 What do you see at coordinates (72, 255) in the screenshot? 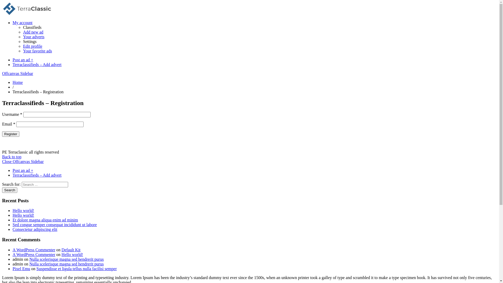
I see `Hello world!` at bounding box center [72, 255].